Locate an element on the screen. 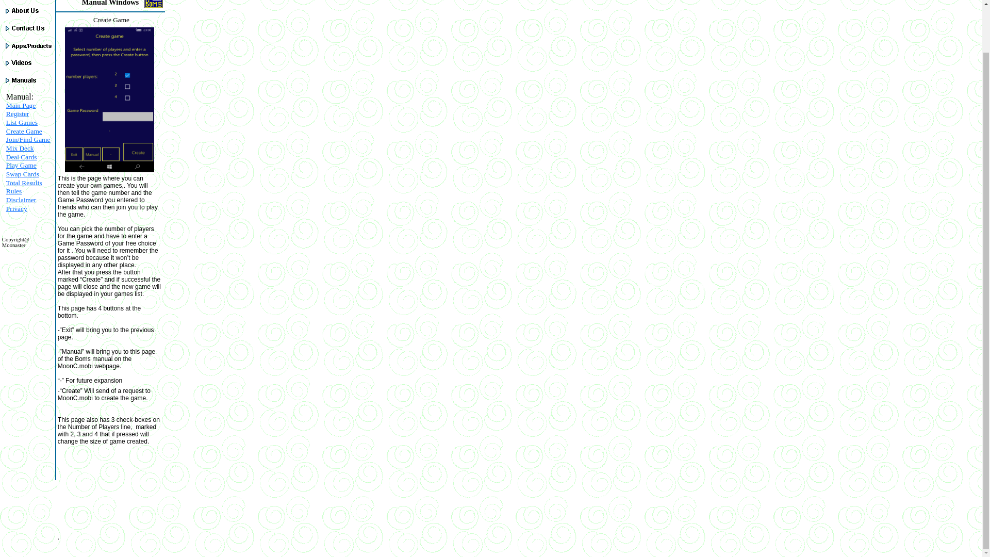 This screenshot has width=990, height=557. Main Page is located at coordinates (21, 105).